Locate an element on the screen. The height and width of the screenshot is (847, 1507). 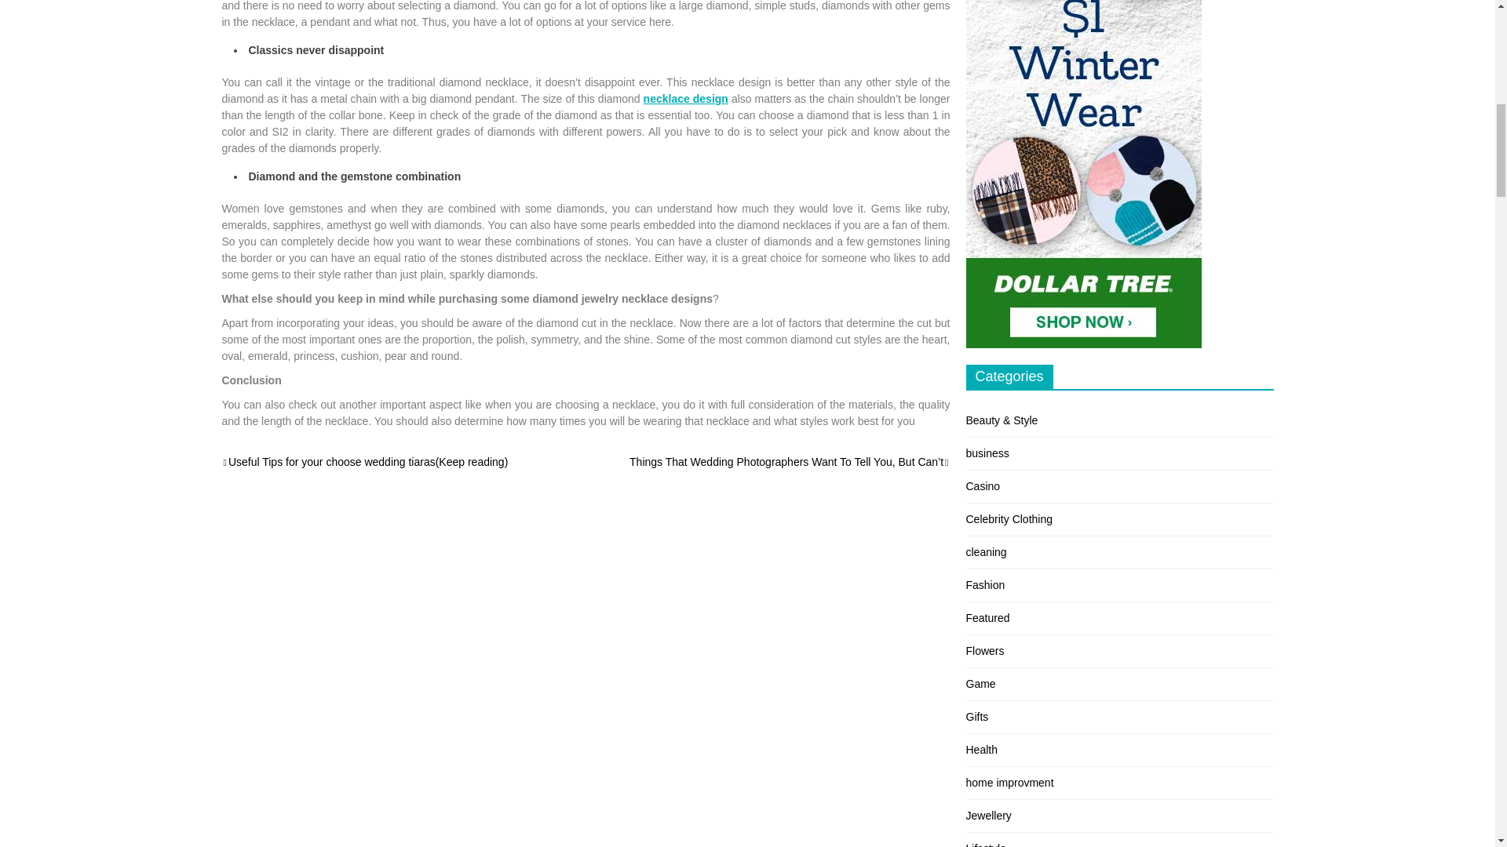
Celebrity Clothing is located at coordinates (1009, 519).